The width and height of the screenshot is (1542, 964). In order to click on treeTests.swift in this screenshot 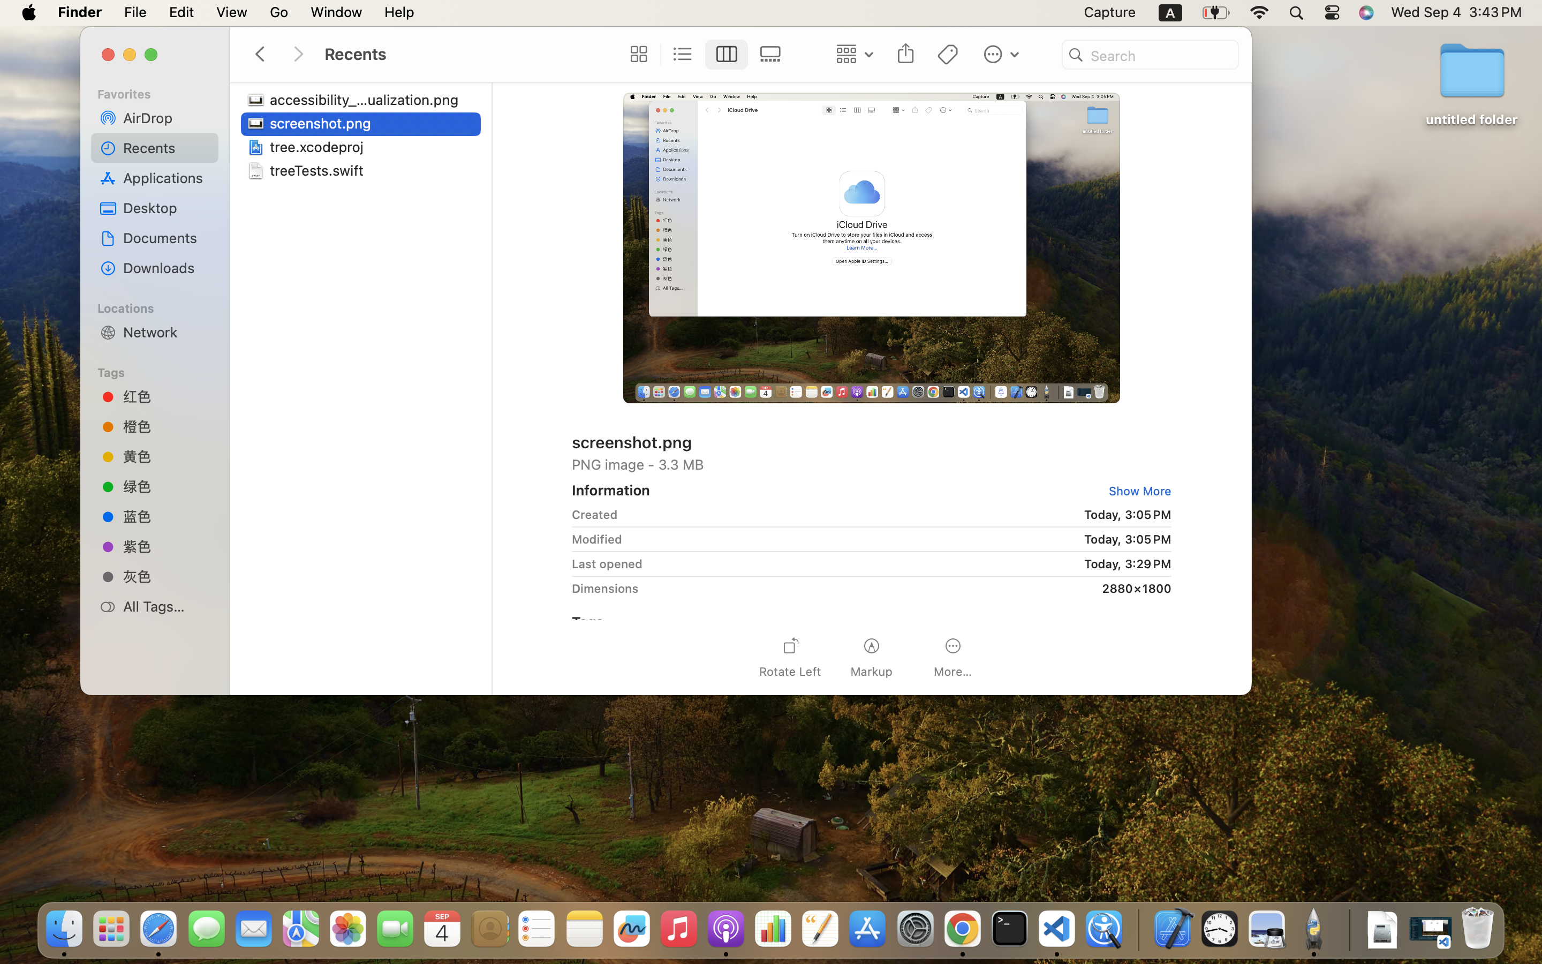, I will do `click(319, 170)`.